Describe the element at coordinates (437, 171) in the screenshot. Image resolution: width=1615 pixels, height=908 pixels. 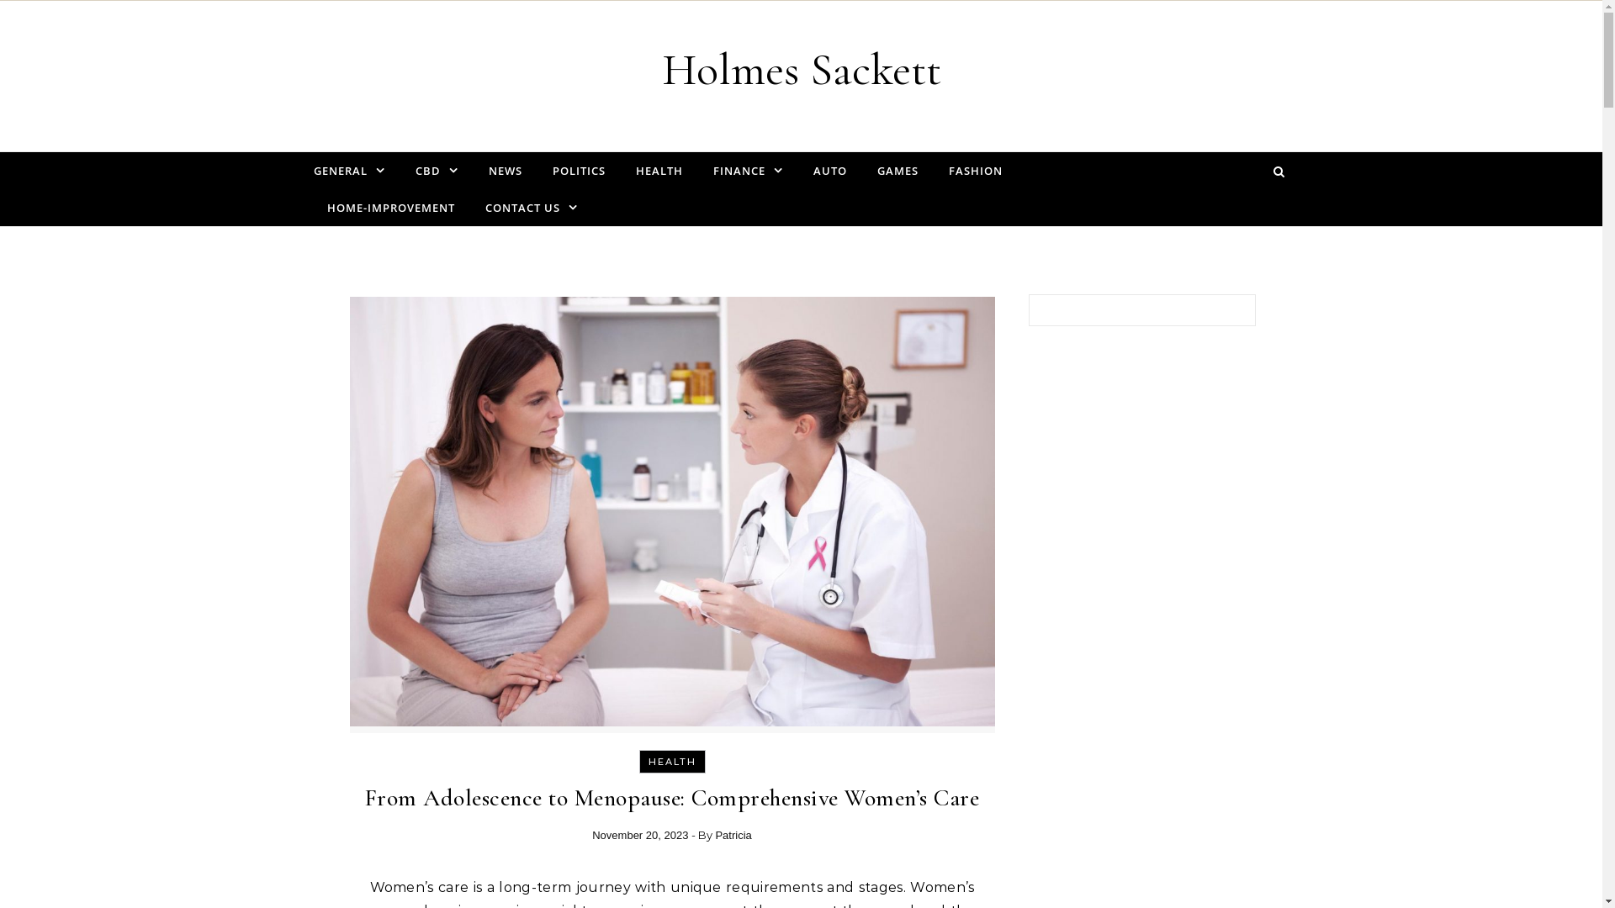
I see `CBD` at that location.